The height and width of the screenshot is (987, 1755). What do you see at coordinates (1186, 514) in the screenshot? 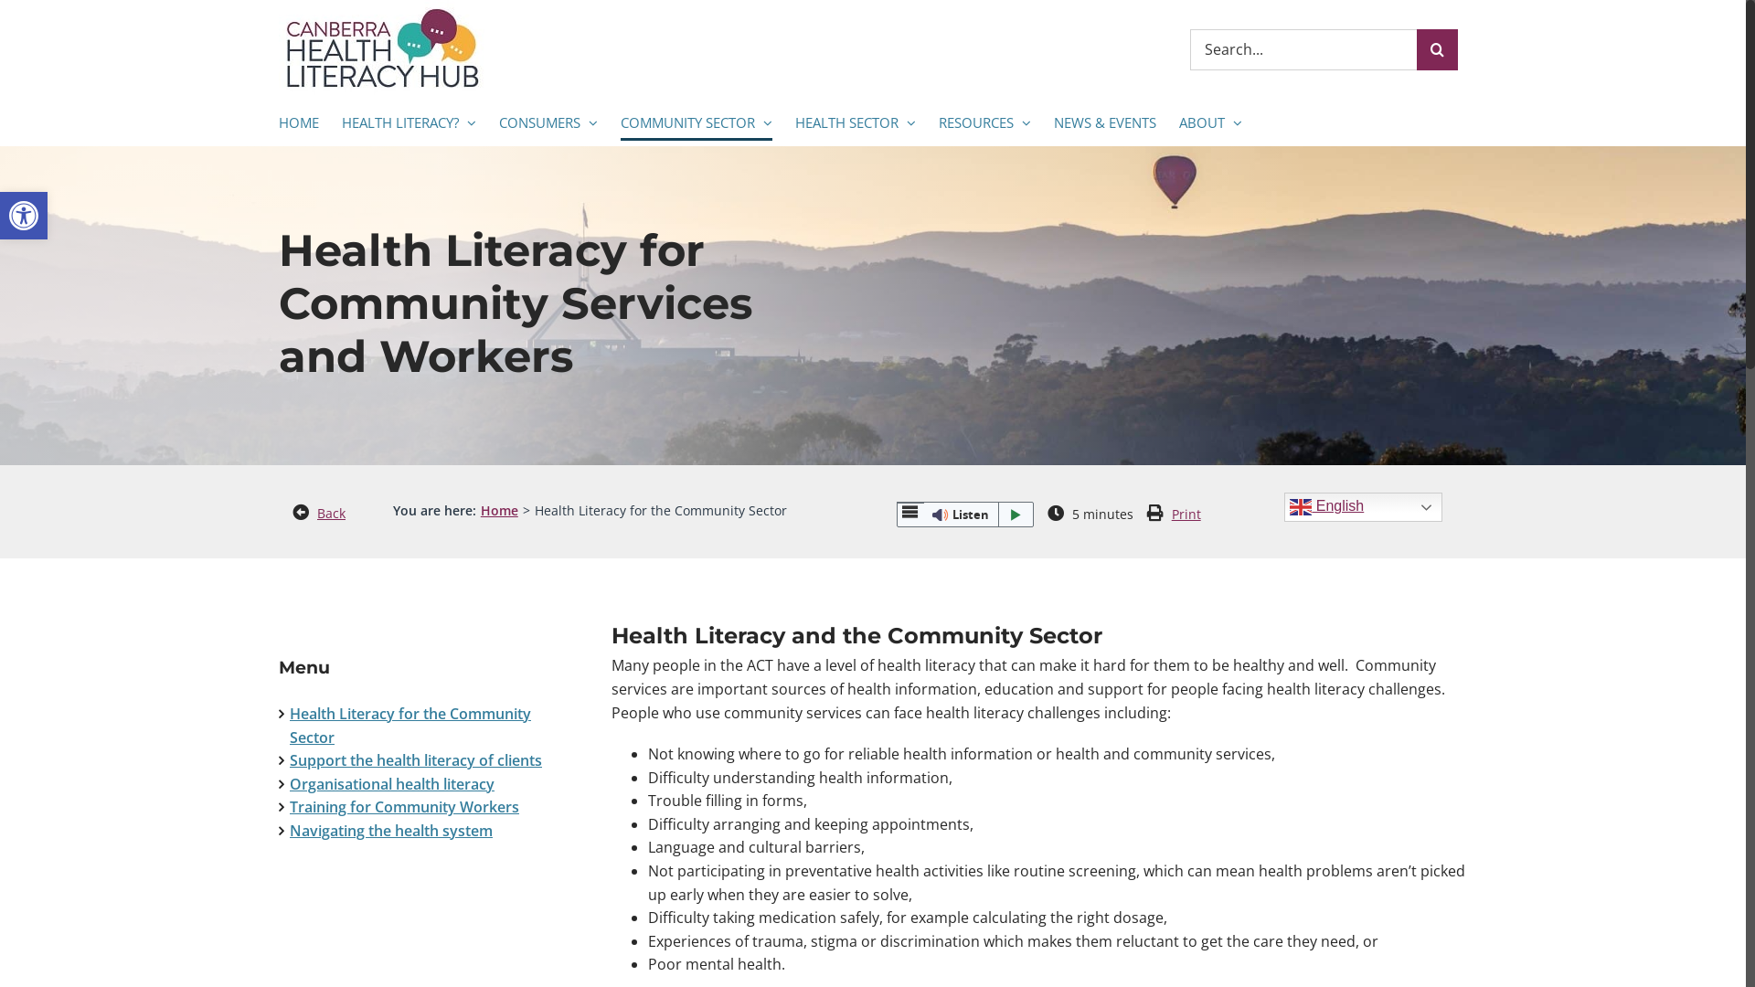
I see `Print` at bounding box center [1186, 514].